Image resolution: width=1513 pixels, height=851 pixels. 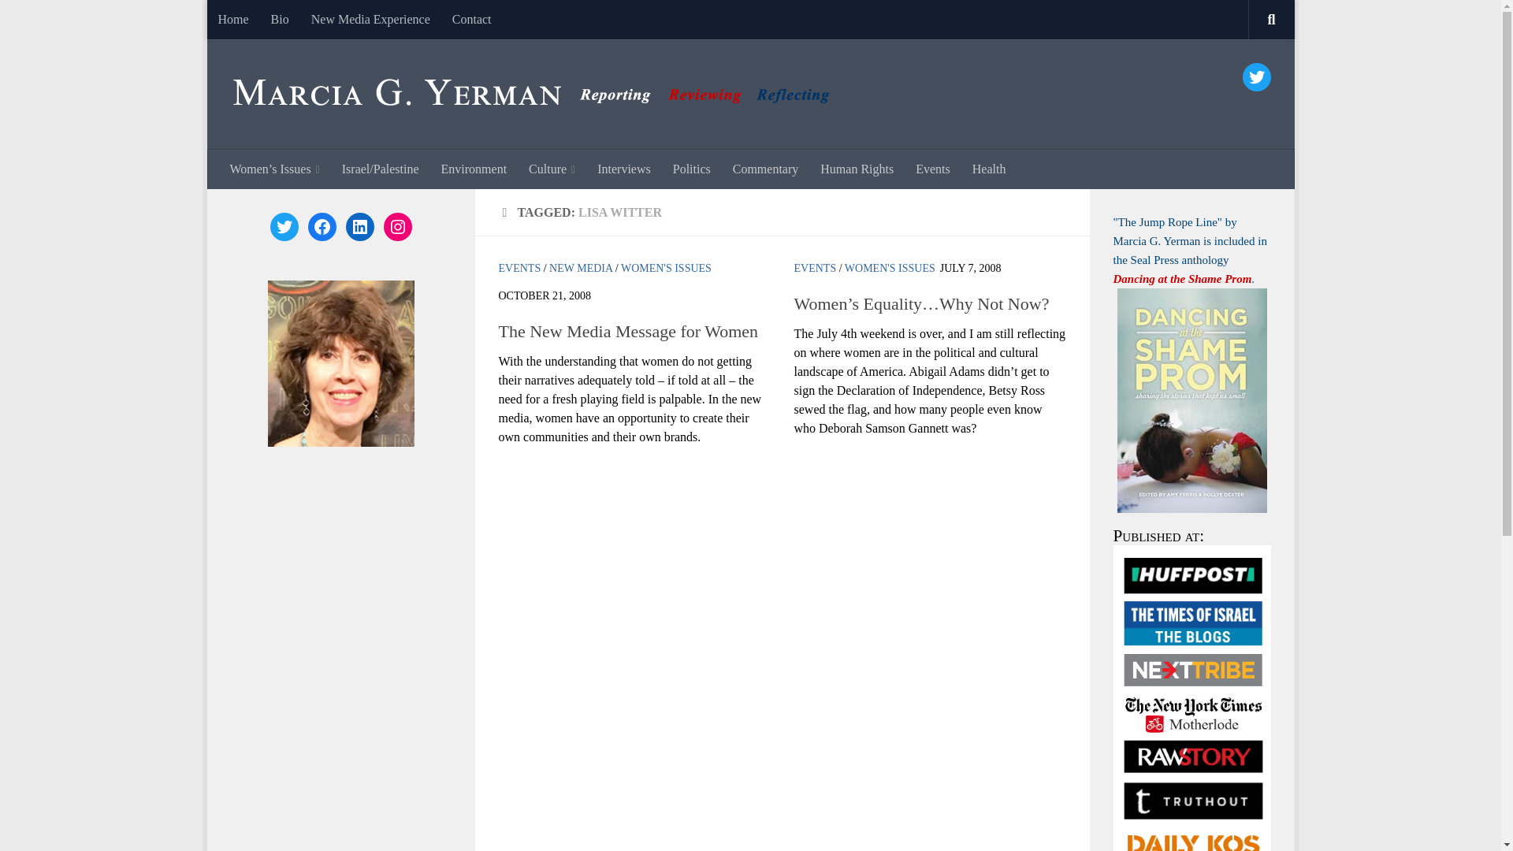 What do you see at coordinates (552, 169) in the screenshot?
I see `Culture` at bounding box center [552, 169].